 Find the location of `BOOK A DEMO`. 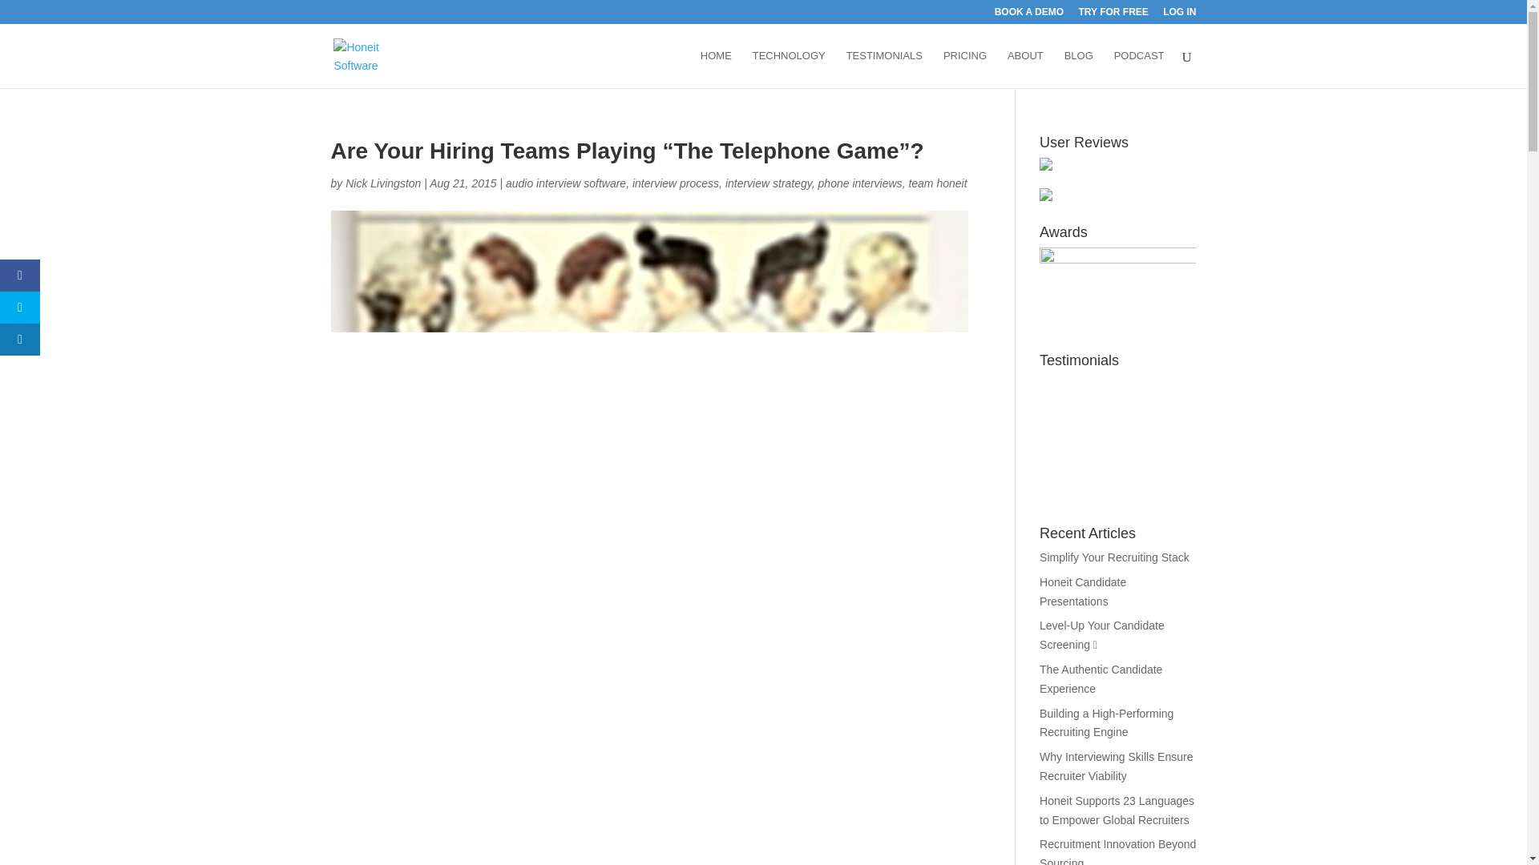

BOOK A DEMO is located at coordinates (1028, 15).